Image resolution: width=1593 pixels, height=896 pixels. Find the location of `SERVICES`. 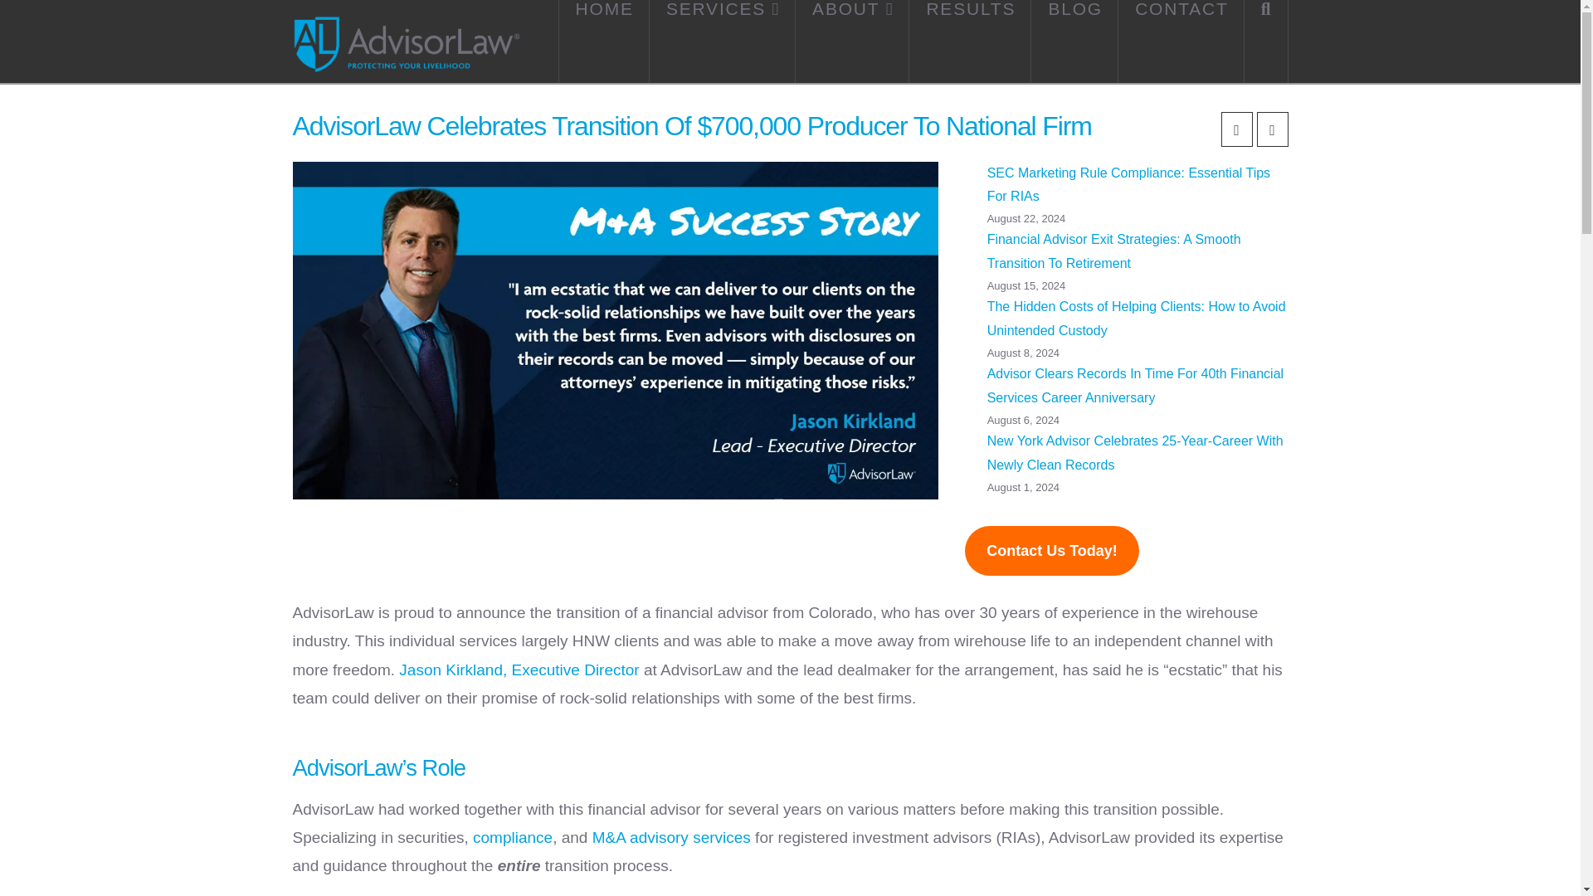

SERVICES is located at coordinates (722, 41).